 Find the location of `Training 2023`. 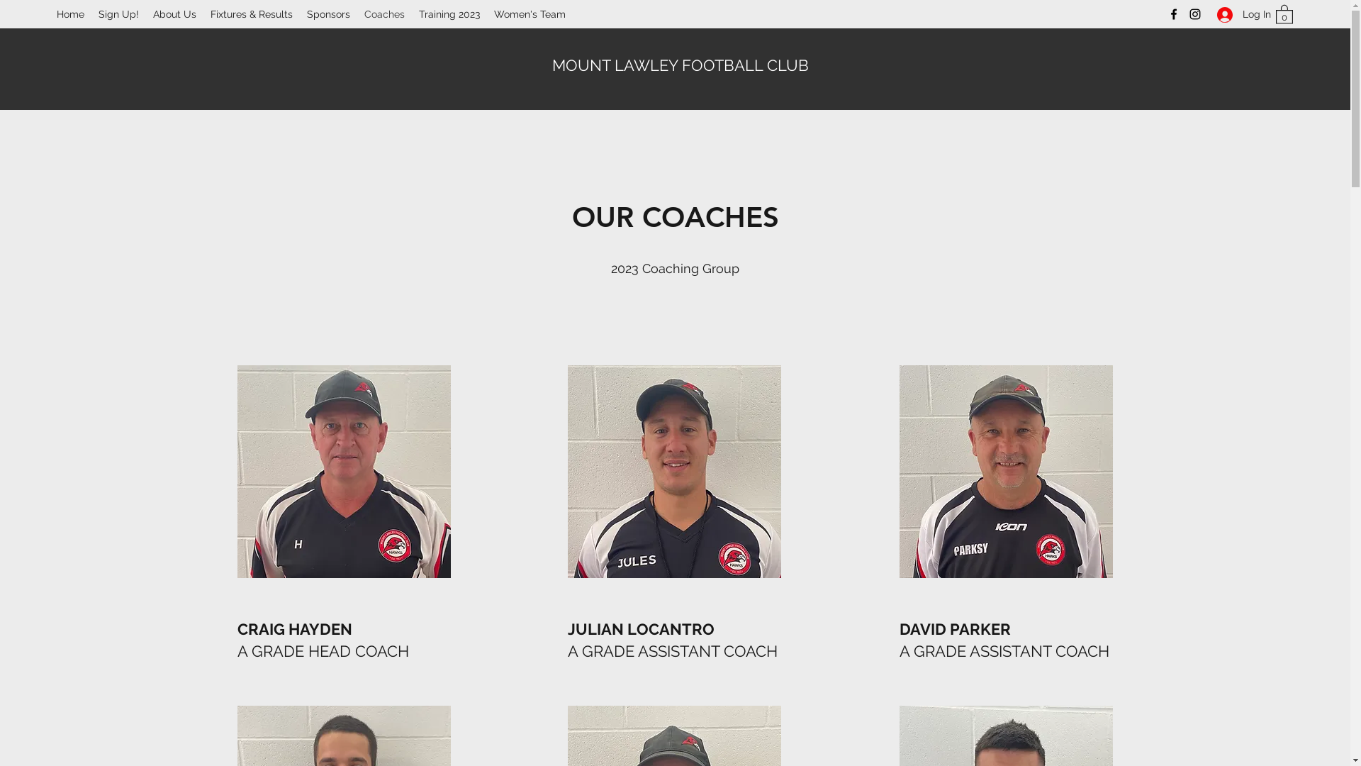

Training 2023 is located at coordinates (449, 14).